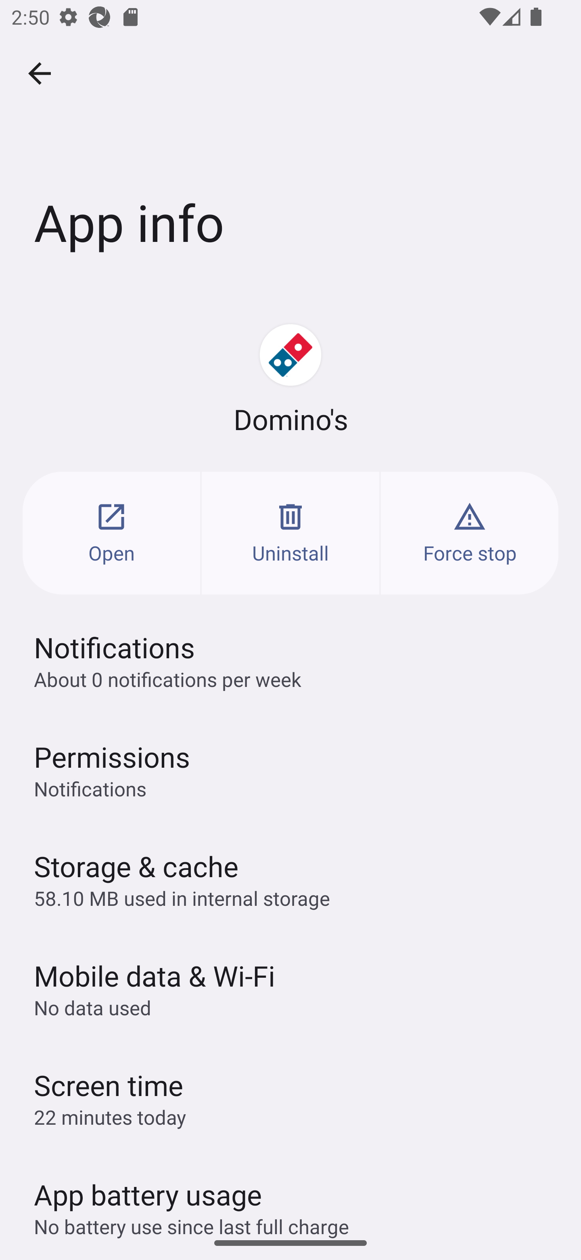 Image resolution: width=581 pixels, height=1260 pixels. I want to click on Notifications About 0 notifications per week, so click(290, 661).